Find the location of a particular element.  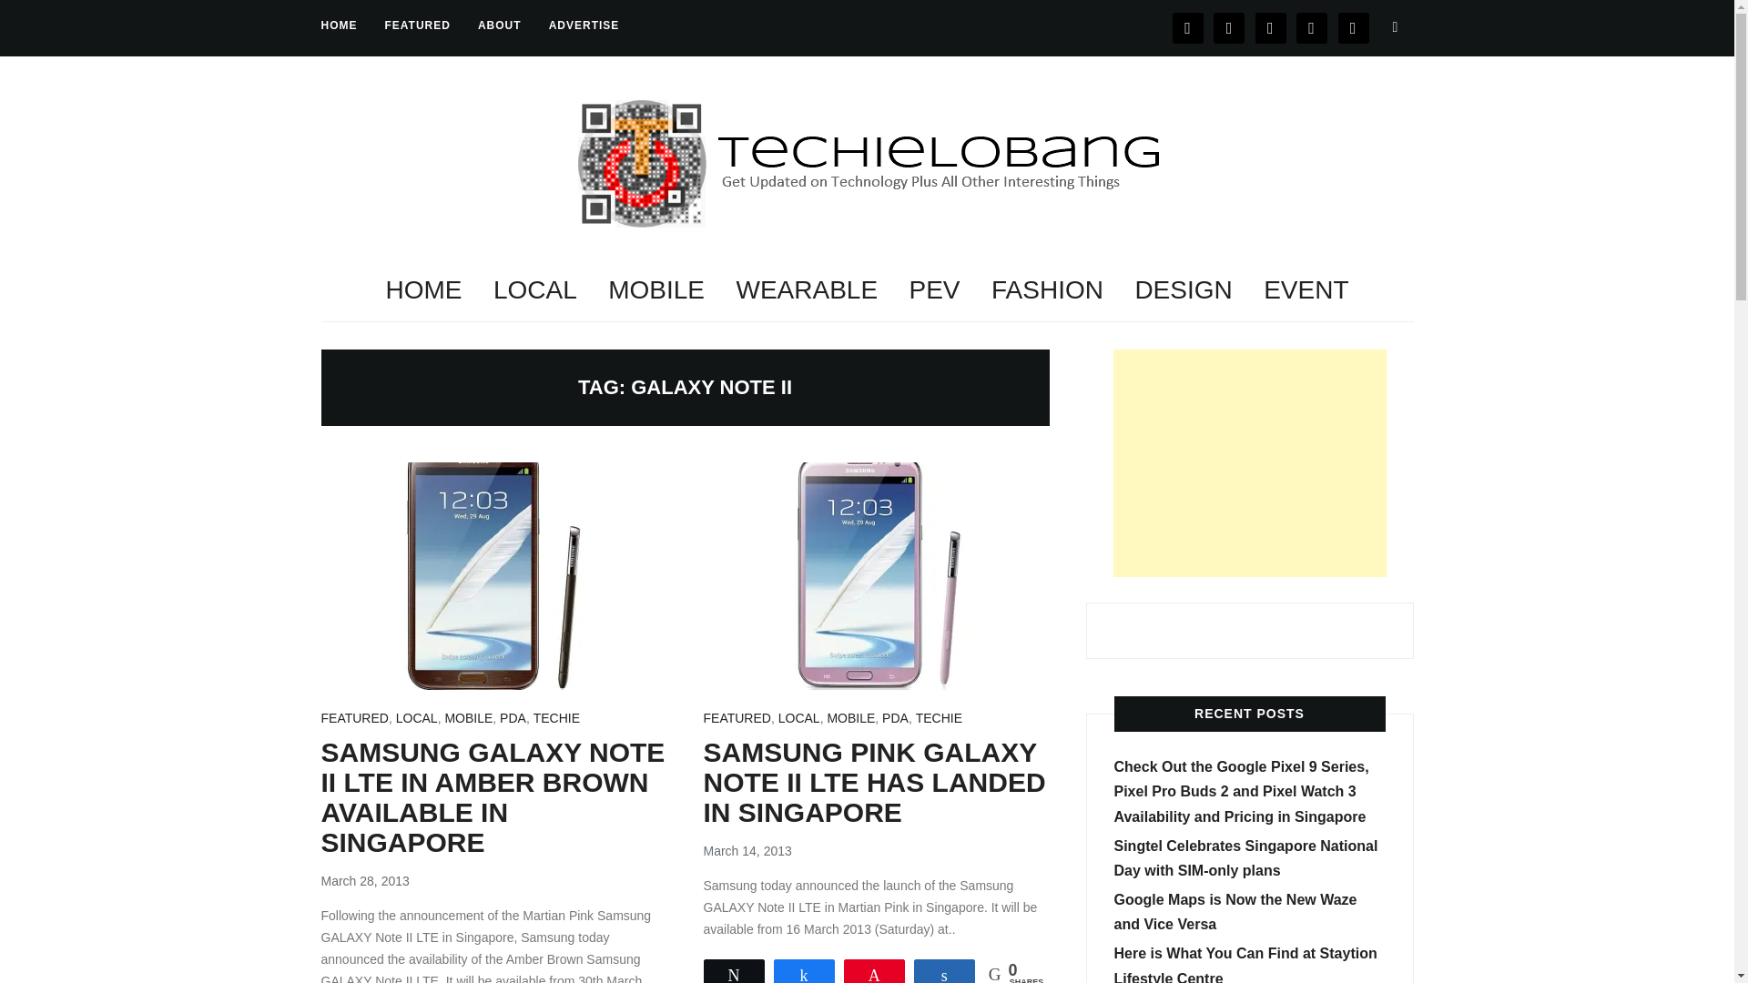

LOCAL is located at coordinates (534, 289).